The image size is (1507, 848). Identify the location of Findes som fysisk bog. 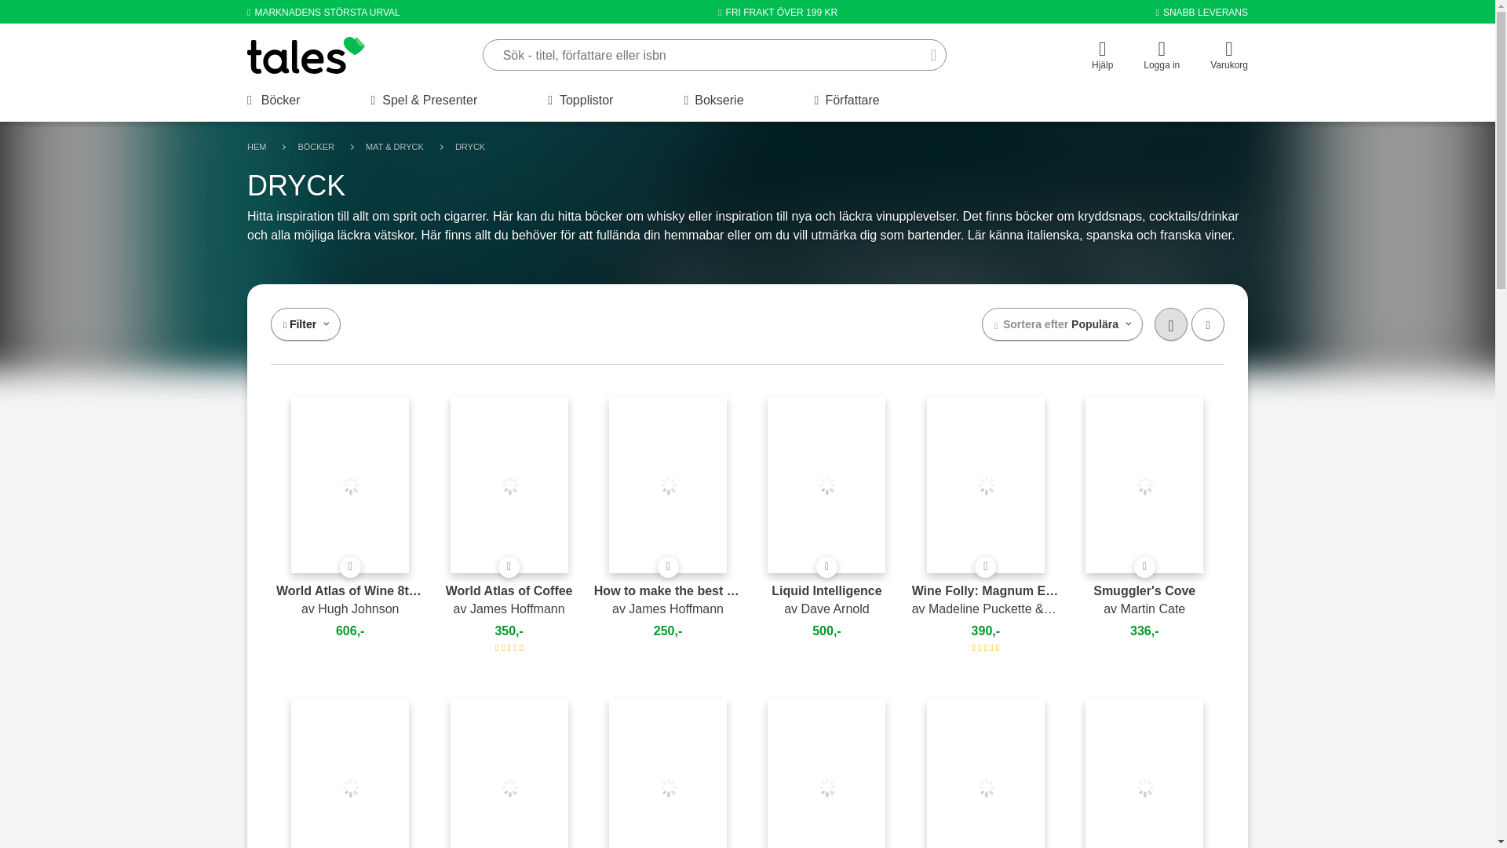
(827, 567).